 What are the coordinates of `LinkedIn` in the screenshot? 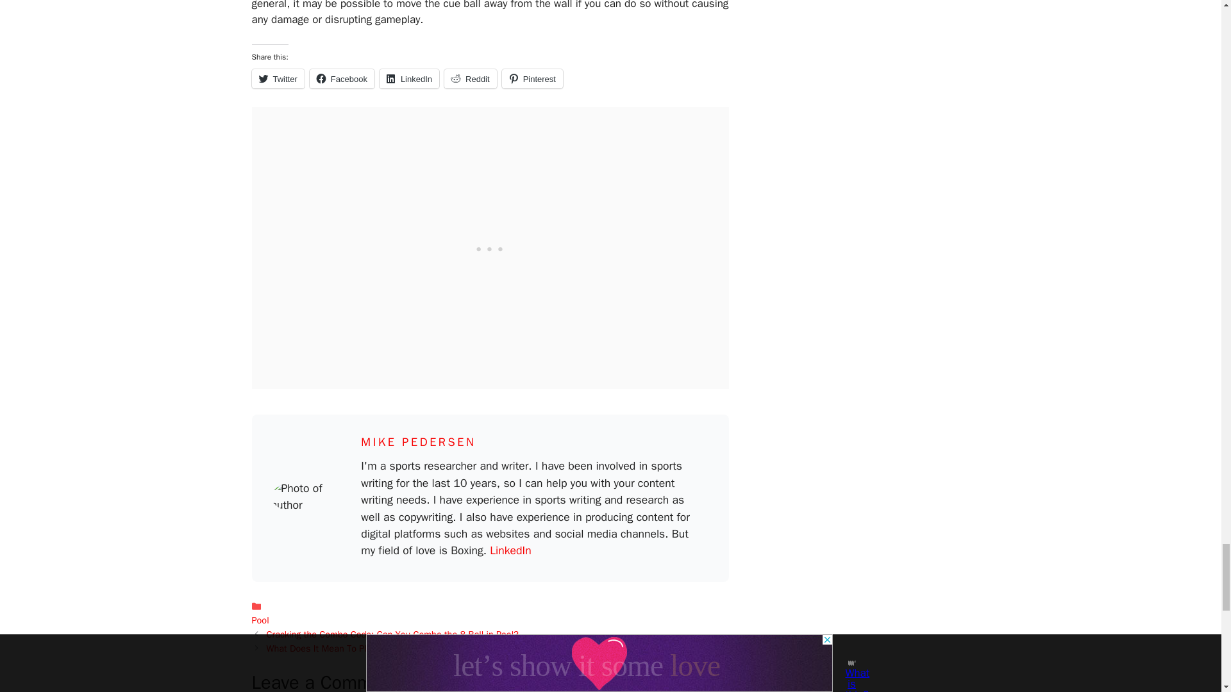 It's located at (409, 79).